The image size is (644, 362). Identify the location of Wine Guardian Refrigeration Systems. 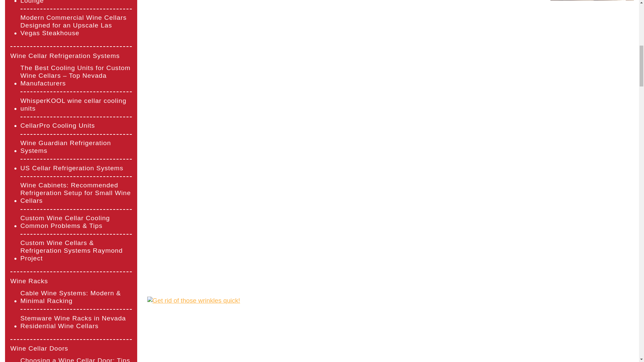
(76, 147).